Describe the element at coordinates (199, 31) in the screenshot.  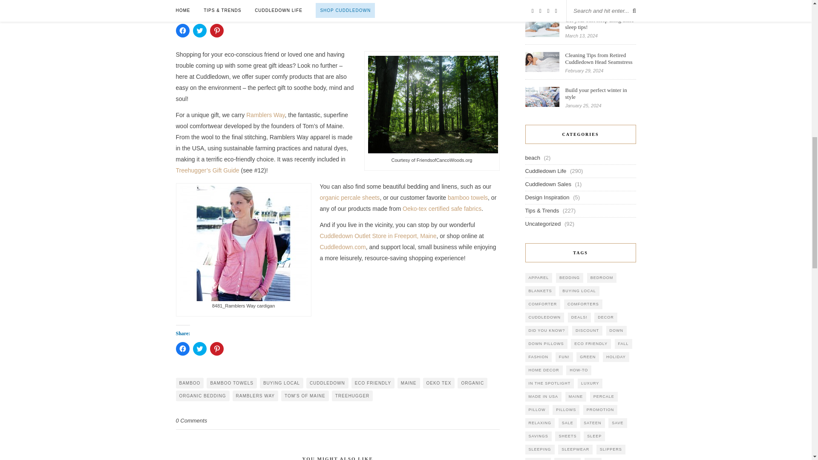
I see `Click to share on Twitter` at that location.